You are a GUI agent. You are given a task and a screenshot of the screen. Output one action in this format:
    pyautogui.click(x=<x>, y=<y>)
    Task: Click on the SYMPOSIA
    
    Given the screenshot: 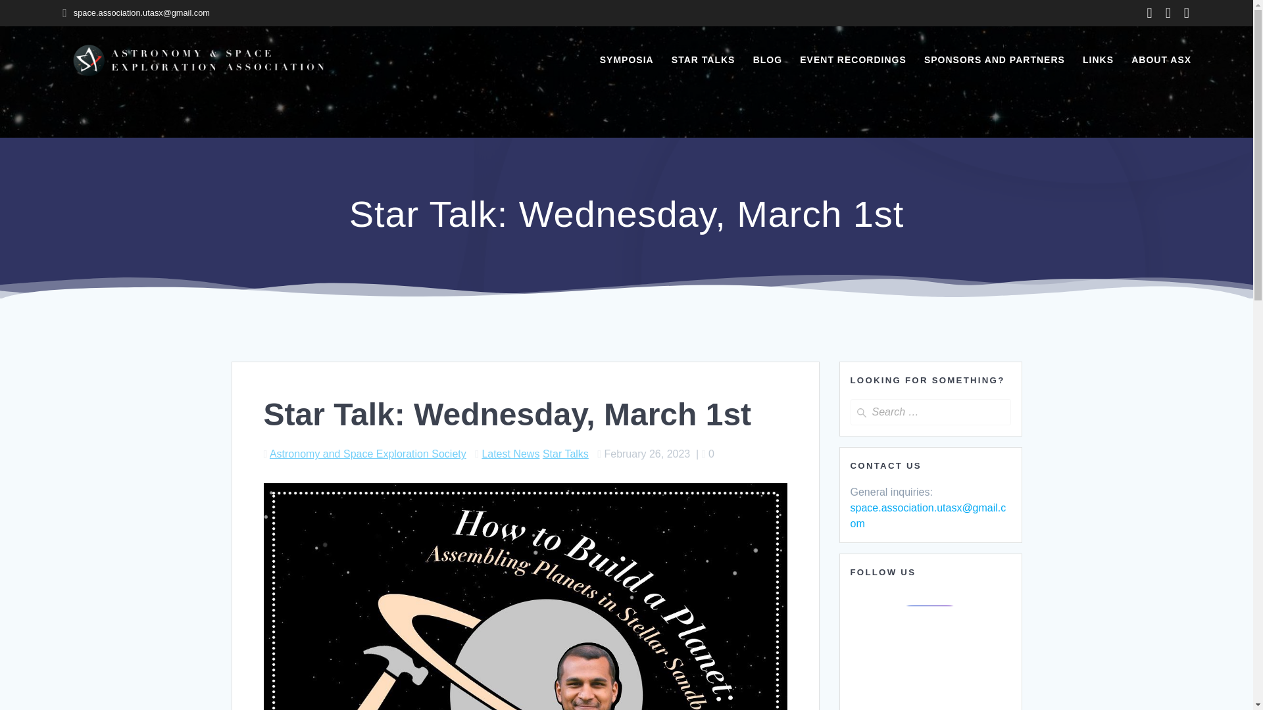 What is the action you would take?
    pyautogui.click(x=627, y=59)
    